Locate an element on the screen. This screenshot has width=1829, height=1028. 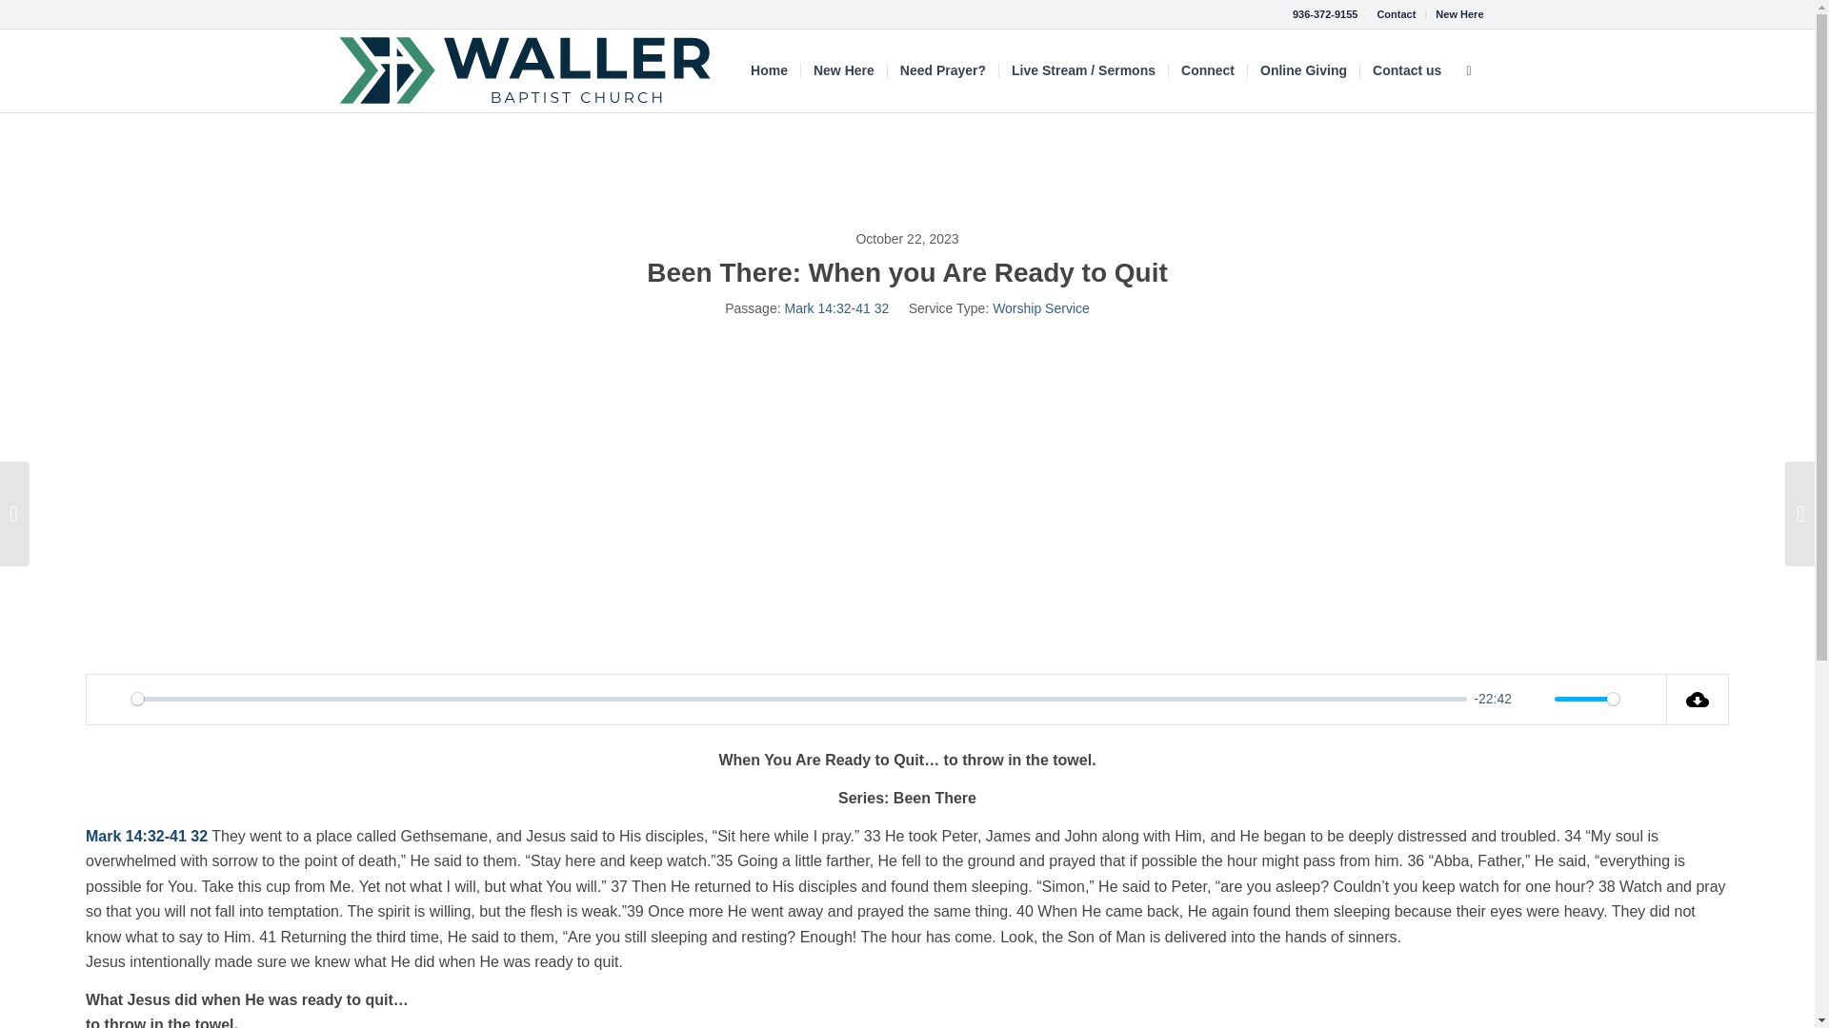
Online Giving is located at coordinates (1303, 70).